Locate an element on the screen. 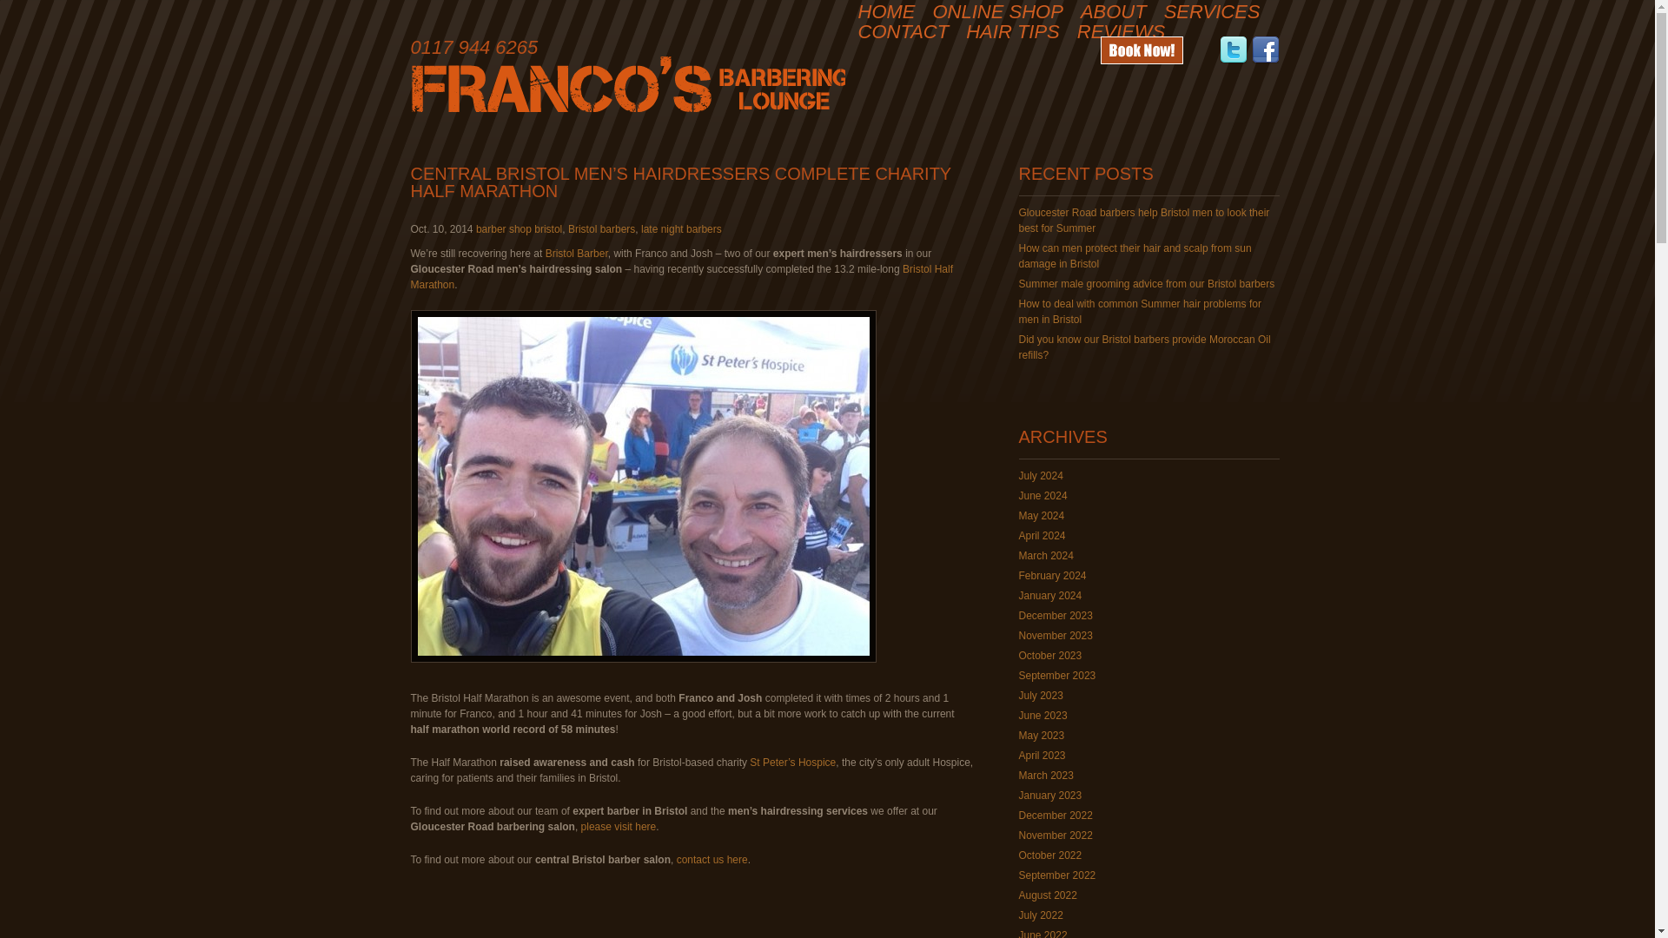  Bristol Half Marathon is located at coordinates (681, 276).